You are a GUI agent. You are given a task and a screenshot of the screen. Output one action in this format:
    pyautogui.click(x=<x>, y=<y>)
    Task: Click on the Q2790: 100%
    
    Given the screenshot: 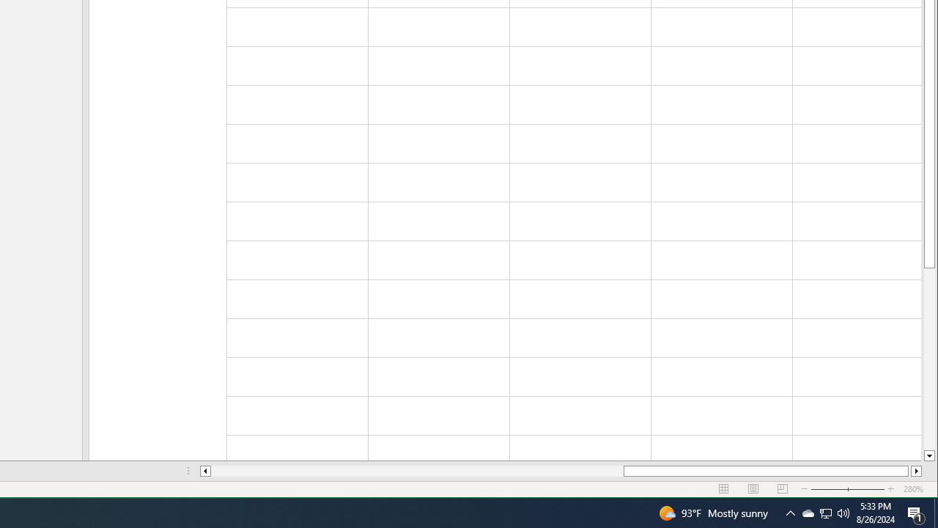 What is the action you would take?
    pyautogui.click(x=843, y=513)
    